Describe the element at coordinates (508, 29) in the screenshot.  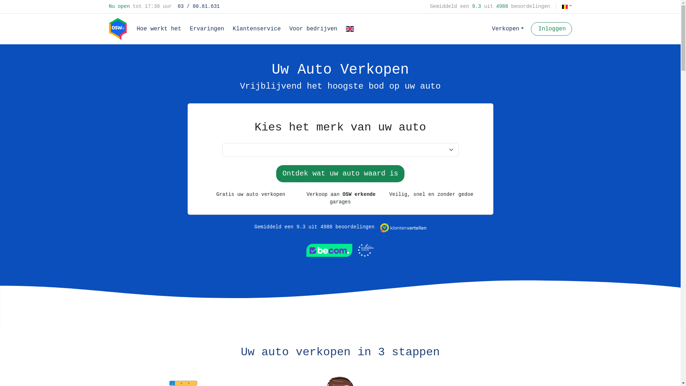
I see `Verkopen` at that location.